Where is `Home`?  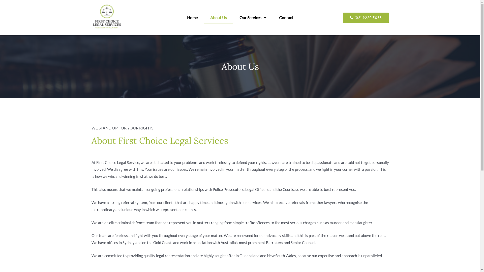
Home is located at coordinates (192, 18).